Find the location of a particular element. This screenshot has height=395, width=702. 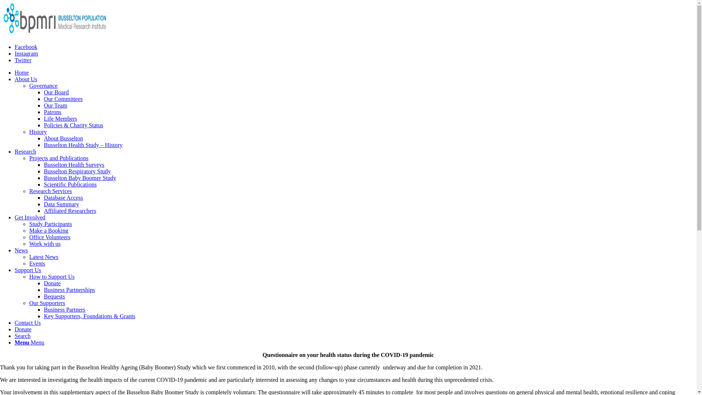

Home is located at coordinates (22, 72).